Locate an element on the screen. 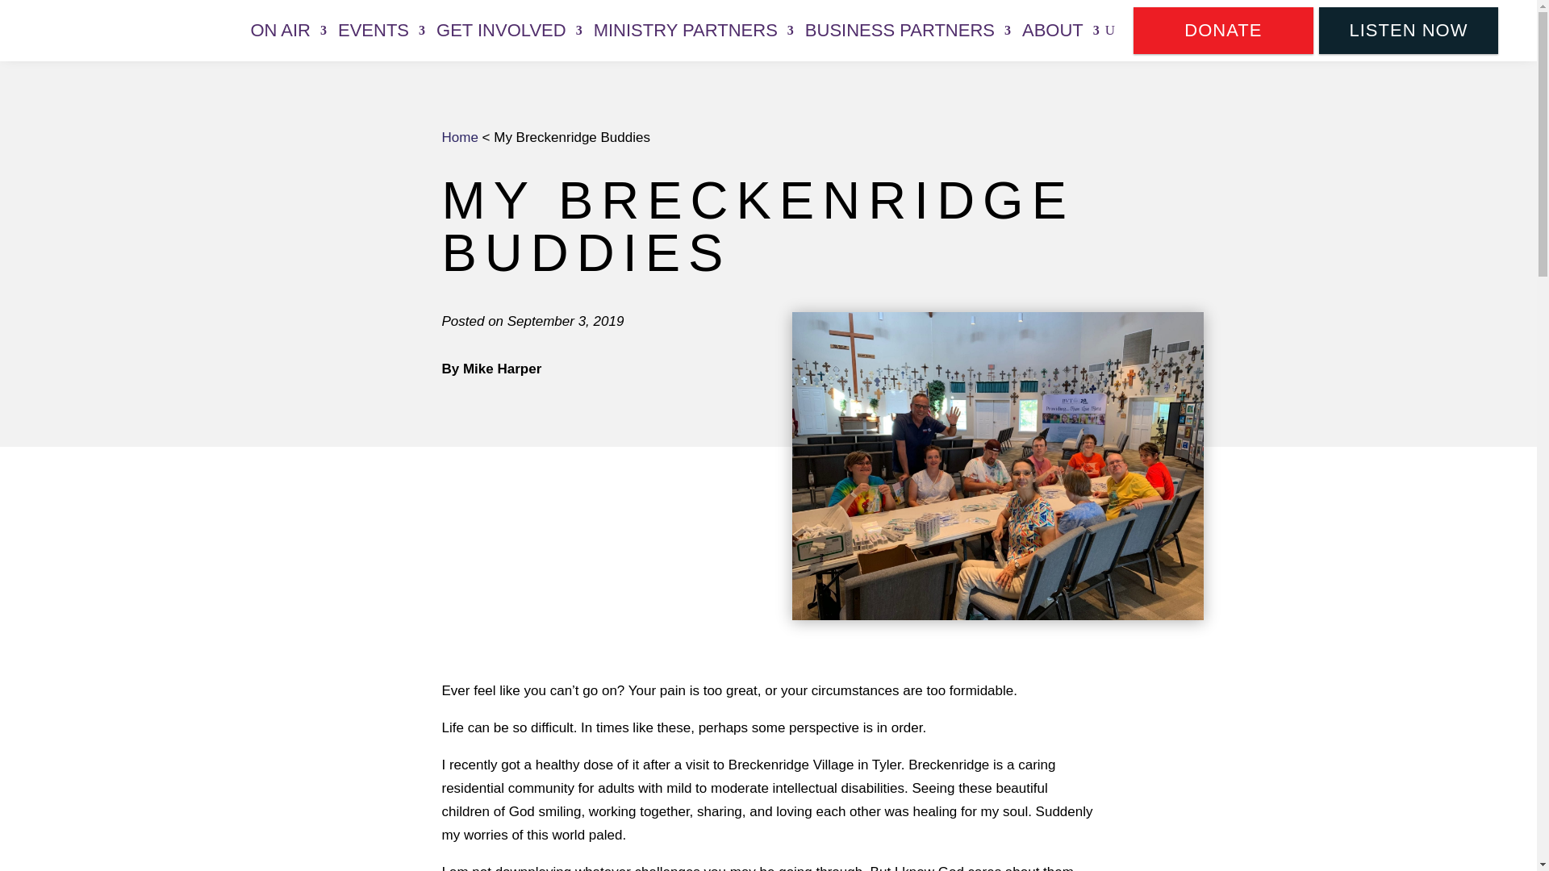  ON AIR is located at coordinates (288, 31).